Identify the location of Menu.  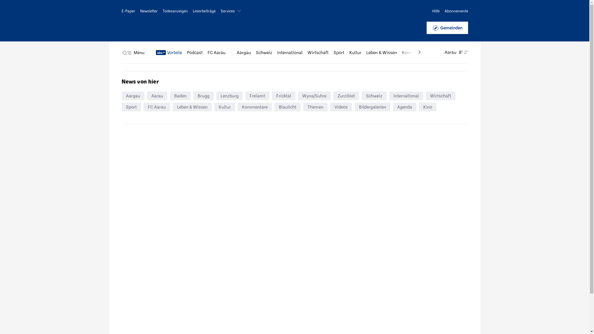
(133, 53).